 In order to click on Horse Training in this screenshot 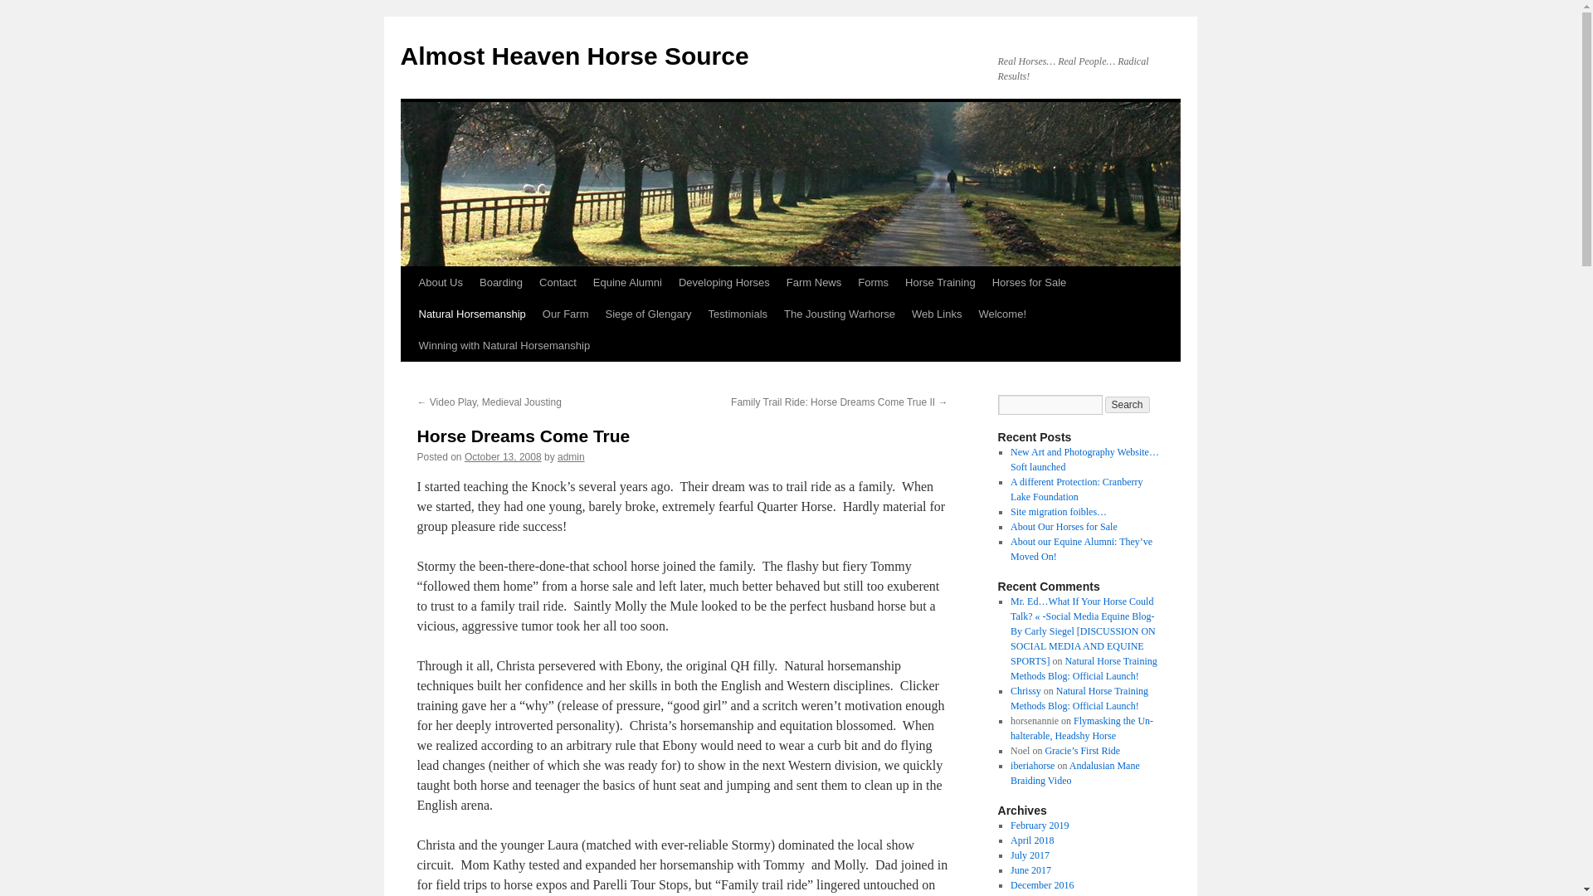, I will do `click(940, 282)`.